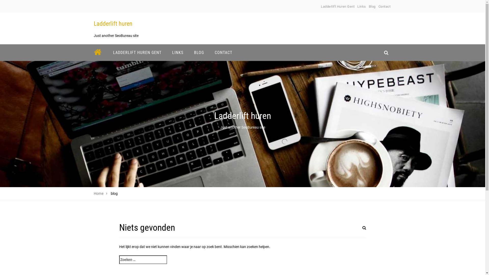  Describe the element at coordinates (113, 24) in the screenshot. I see `Ladderlift huren` at that location.